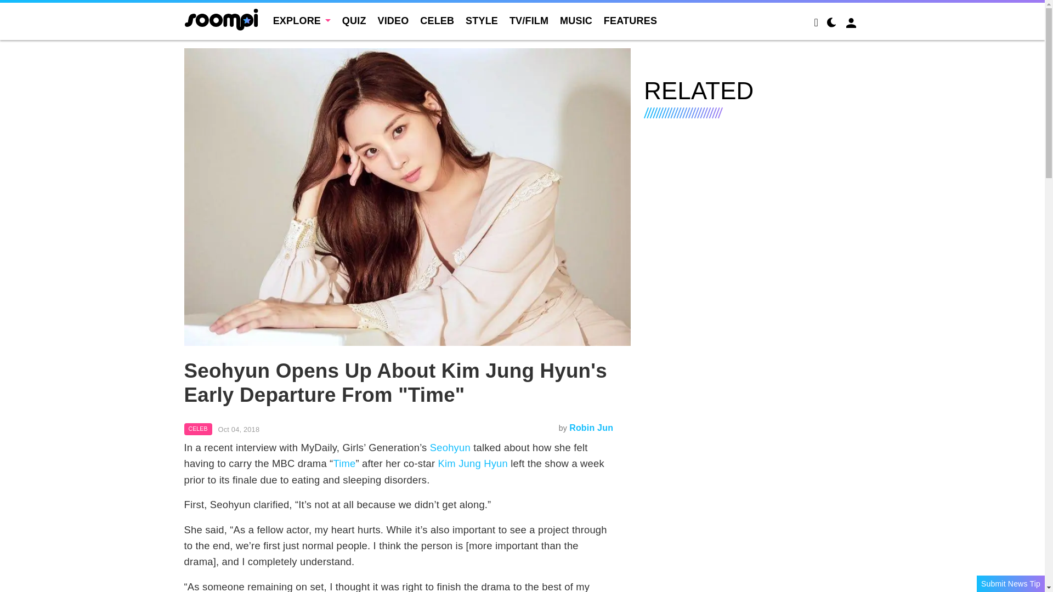  What do you see at coordinates (831, 24) in the screenshot?
I see `Night Mode Toggle` at bounding box center [831, 24].